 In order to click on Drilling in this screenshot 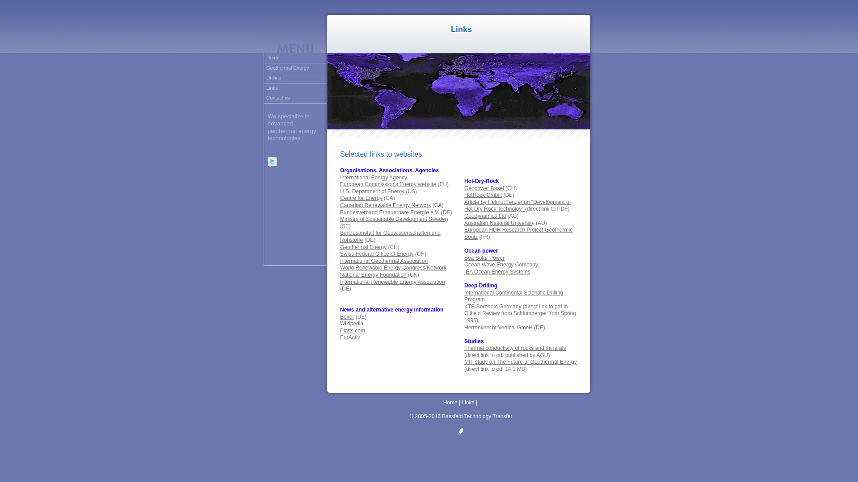, I will do `click(296, 78)`.